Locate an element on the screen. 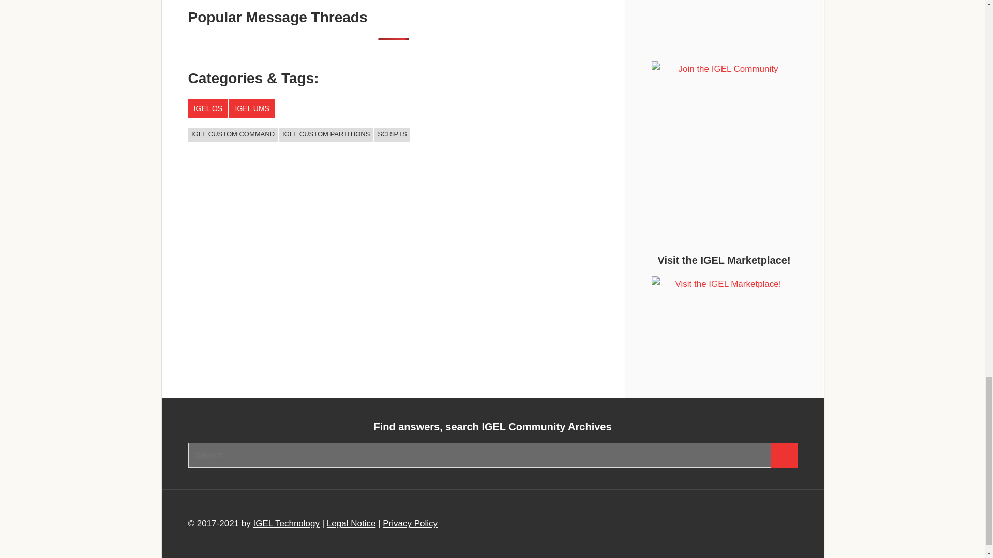 The image size is (993, 558). Search for: is located at coordinates (480, 455).